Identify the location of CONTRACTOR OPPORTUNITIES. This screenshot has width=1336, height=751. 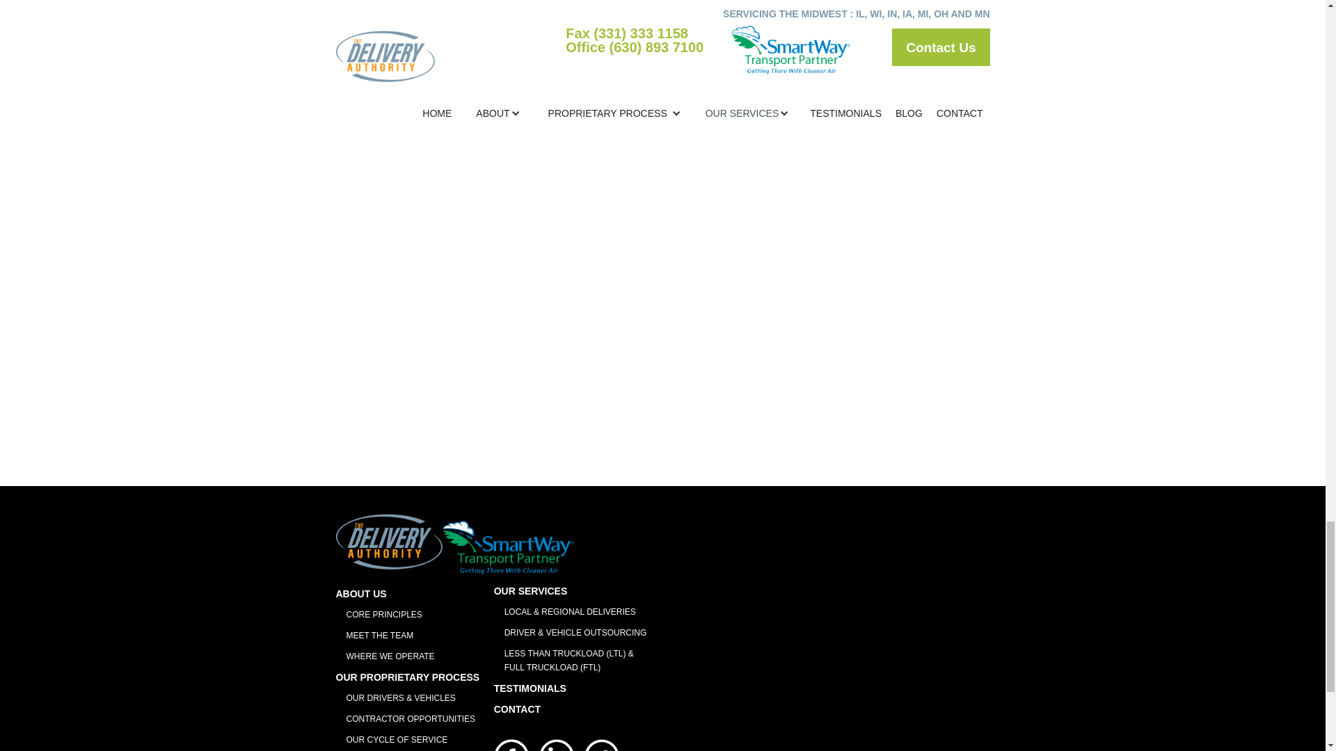
(411, 719).